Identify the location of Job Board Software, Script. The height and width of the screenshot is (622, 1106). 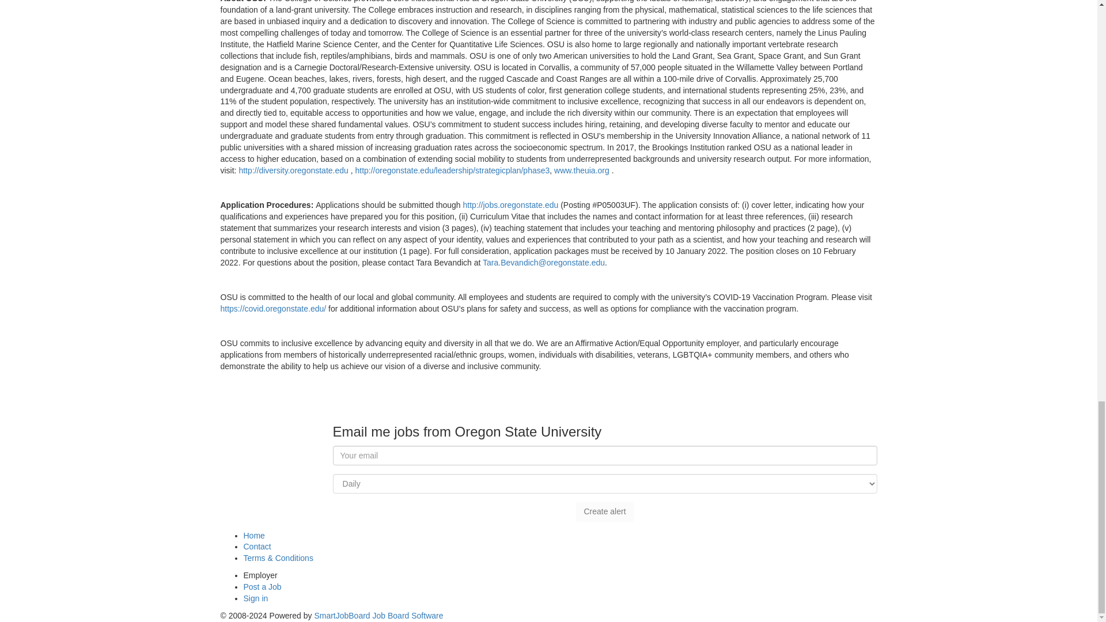
(378, 615).